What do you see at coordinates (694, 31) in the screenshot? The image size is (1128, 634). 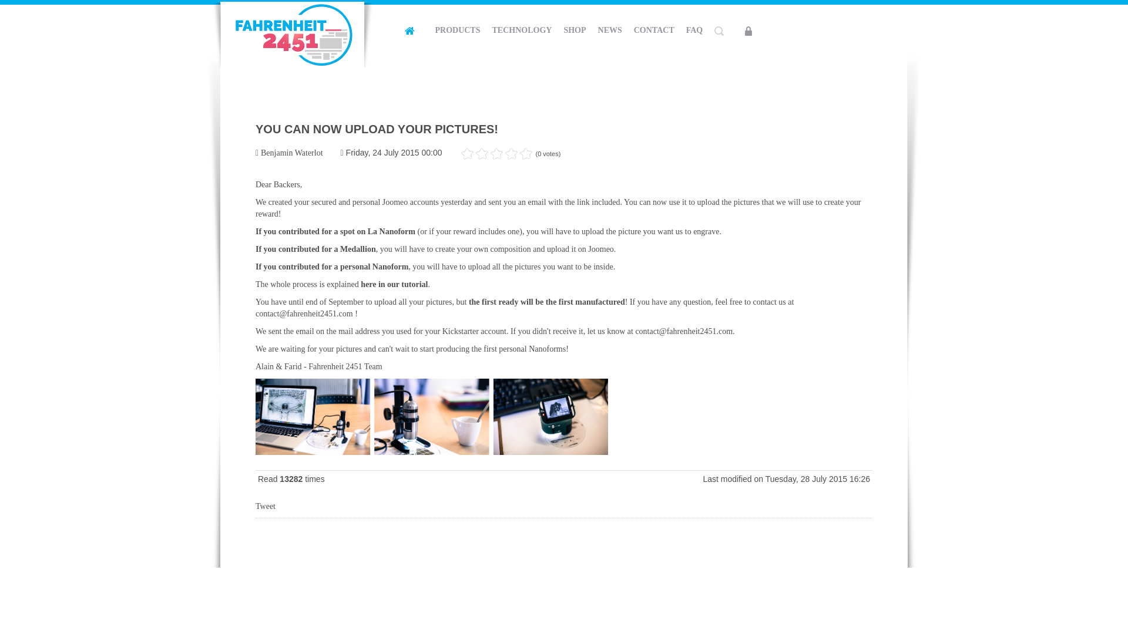 I see `FAQ` at bounding box center [694, 31].